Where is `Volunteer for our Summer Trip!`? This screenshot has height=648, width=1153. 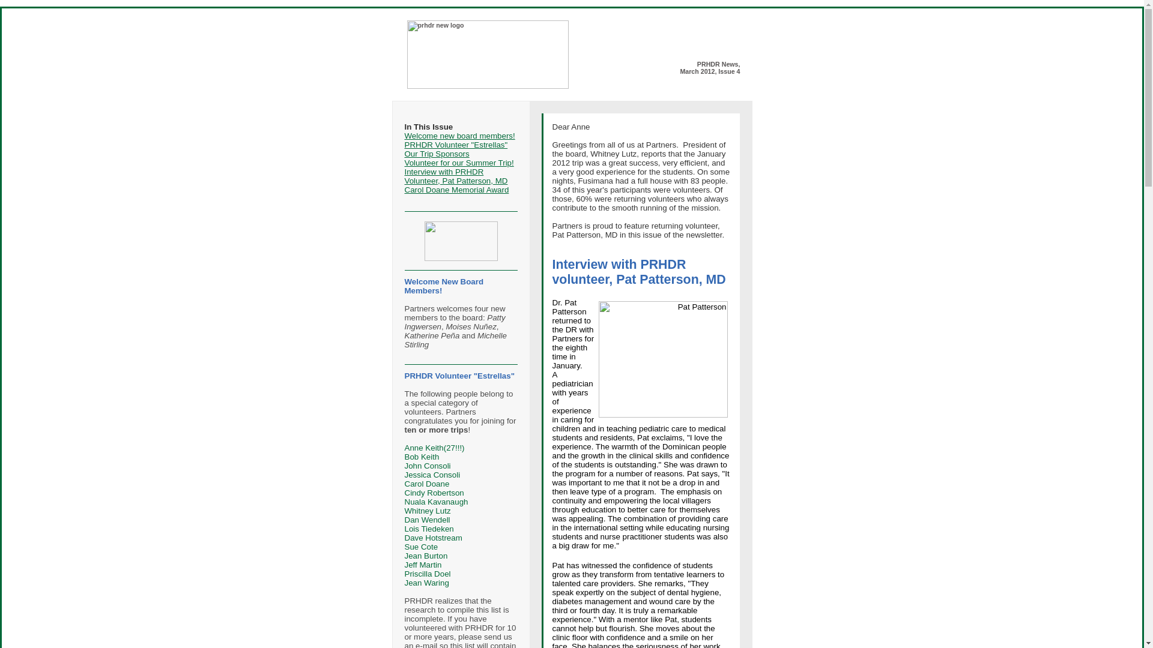
Volunteer for our Summer Trip! is located at coordinates (459, 162).